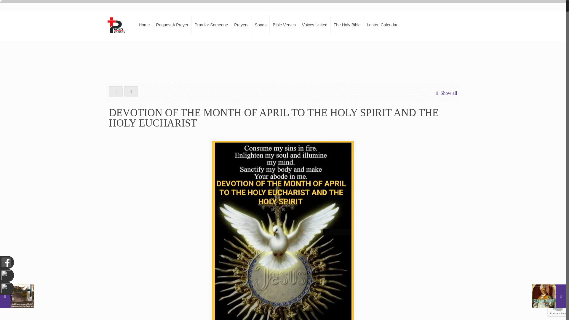 This screenshot has width=569, height=320. Describe the element at coordinates (315, 25) in the screenshot. I see `Voices United` at that location.